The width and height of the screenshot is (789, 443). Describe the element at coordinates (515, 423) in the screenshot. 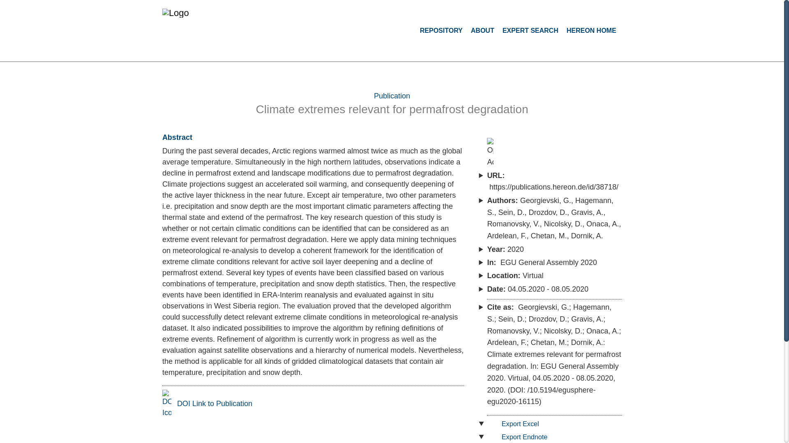

I see `Export to Excel` at that location.